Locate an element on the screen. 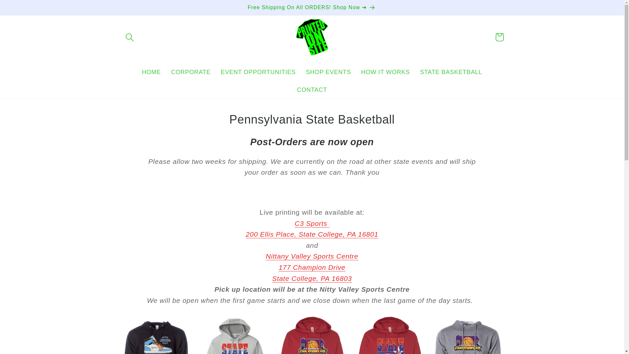  EVENT OPPORTUNITIES is located at coordinates (258, 72).